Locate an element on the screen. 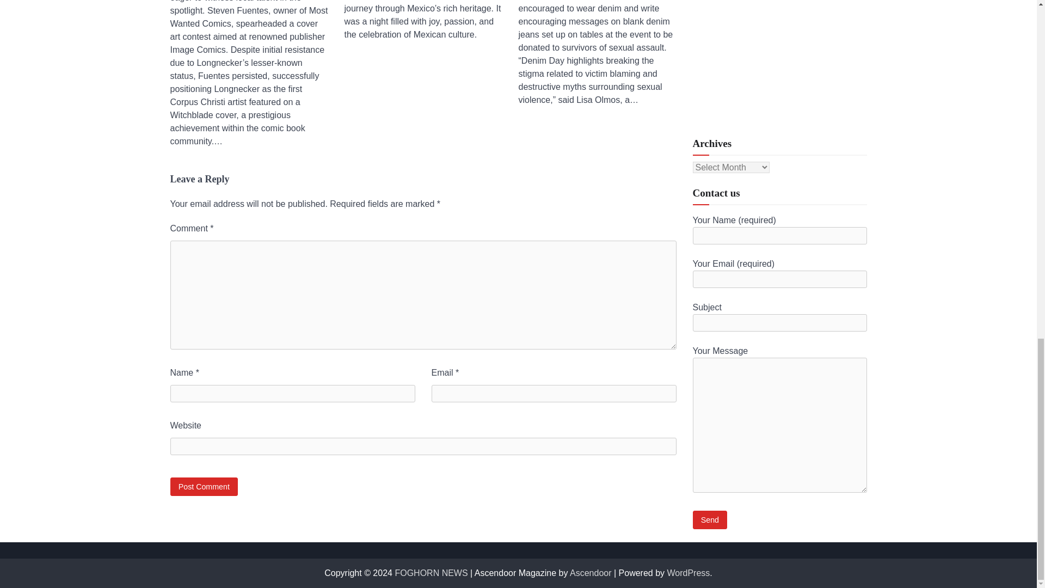 Image resolution: width=1045 pixels, height=588 pixels. FOGHORN NEWS is located at coordinates (431, 573).